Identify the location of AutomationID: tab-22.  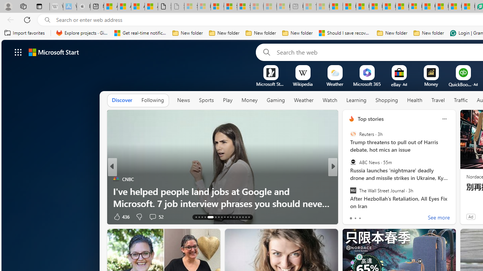
(228, 217).